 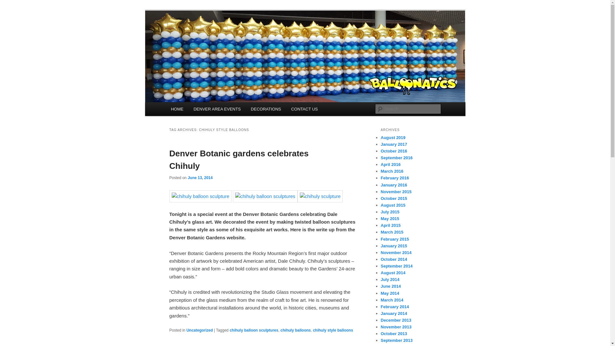 What do you see at coordinates (10, 4) in the screenshot?
I see `Search` at bounding box center [10, 4].